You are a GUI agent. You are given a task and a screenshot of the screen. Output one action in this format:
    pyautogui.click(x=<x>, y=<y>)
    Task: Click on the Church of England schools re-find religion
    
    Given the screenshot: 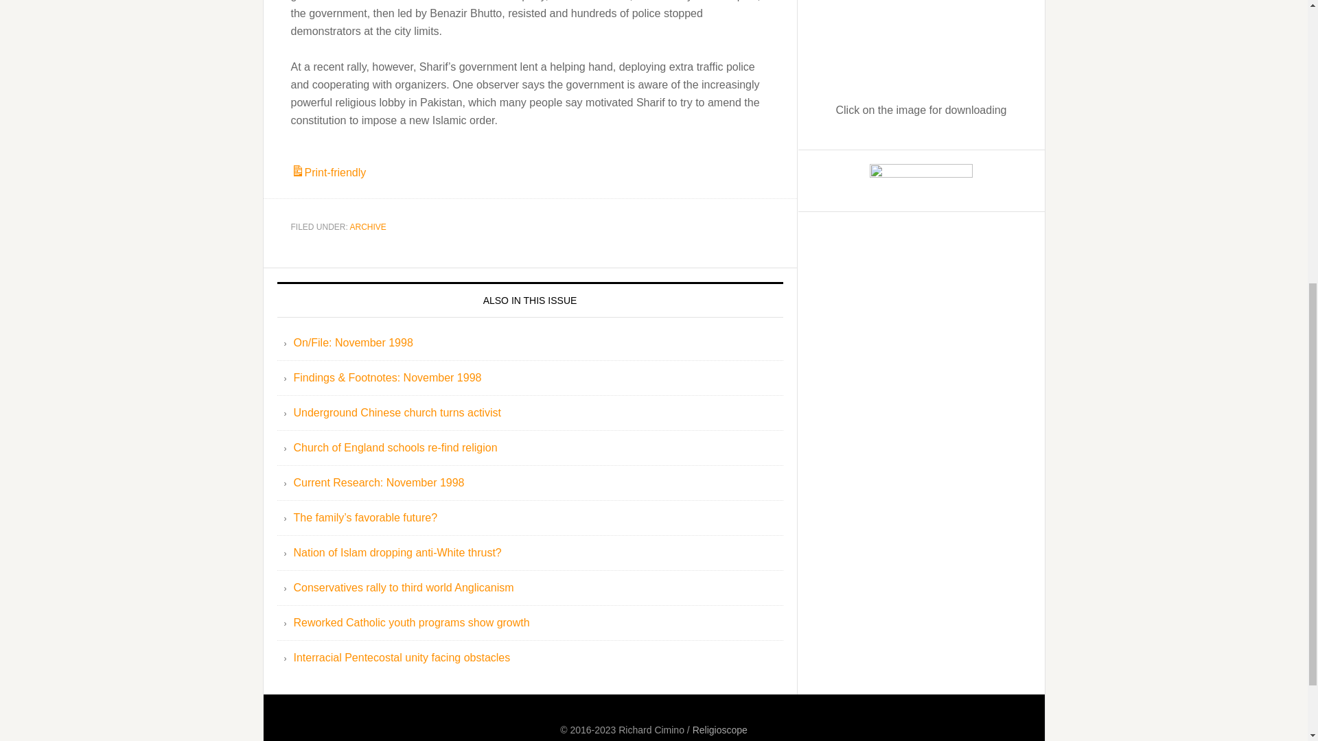 What is the action you would take?
    pyautogui.click(x=395, y=447)
    